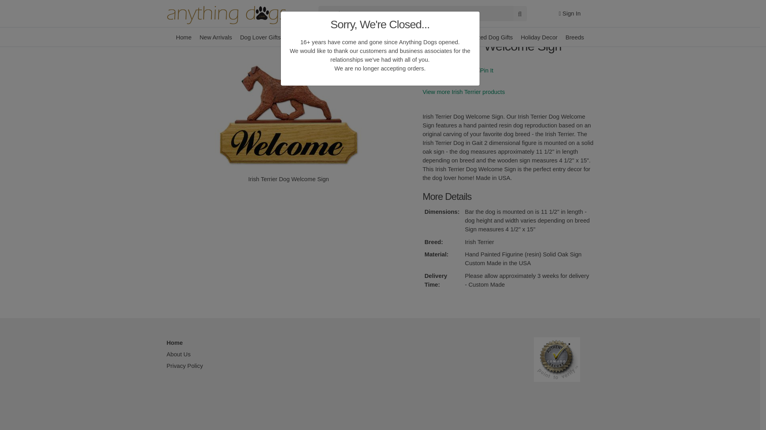 This screenshot has width=766, height=430. I want to click on Dog Lover Home, so click(311, 0).